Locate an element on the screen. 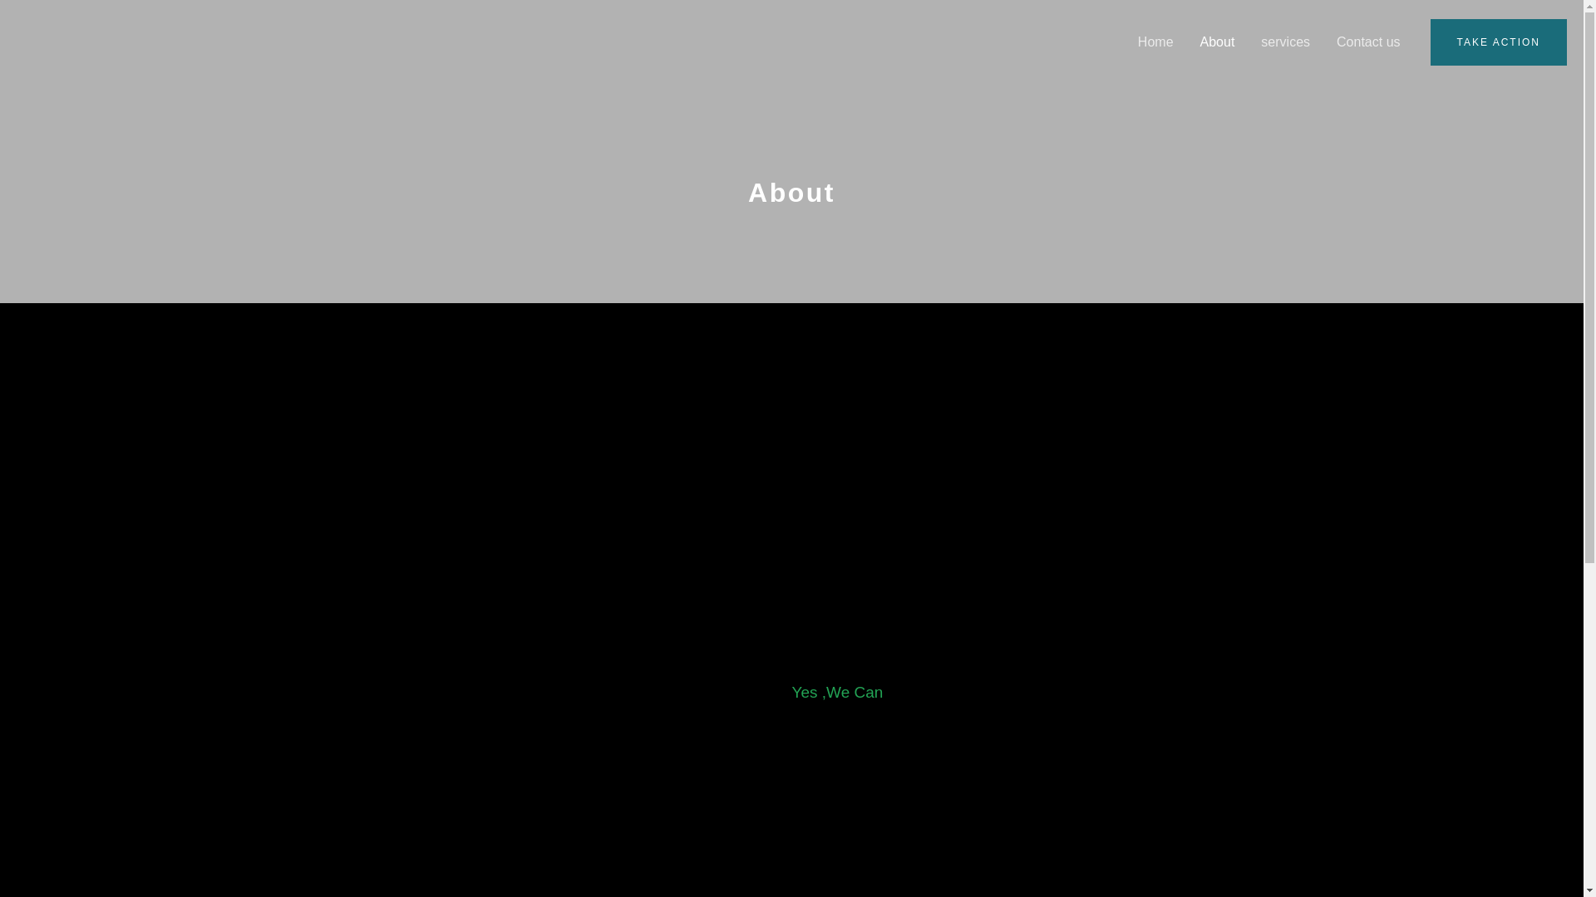 The image size is (1596, 897). TAKE ACTION is located at coordinates (1498, 42).